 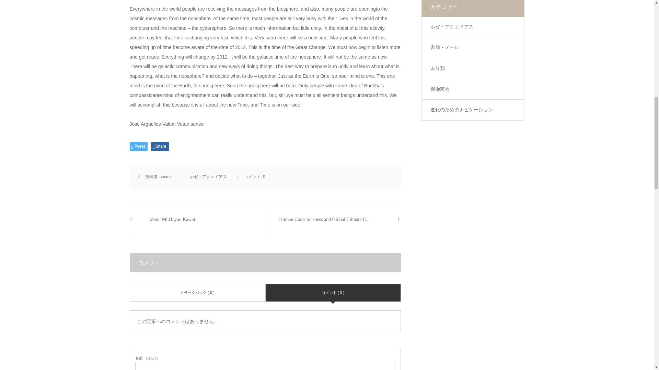 What do you see at coordinates (198, 219) in the screenshot?
I see `about Mr.Hayao Kawai` at bounding box center [198, 219].